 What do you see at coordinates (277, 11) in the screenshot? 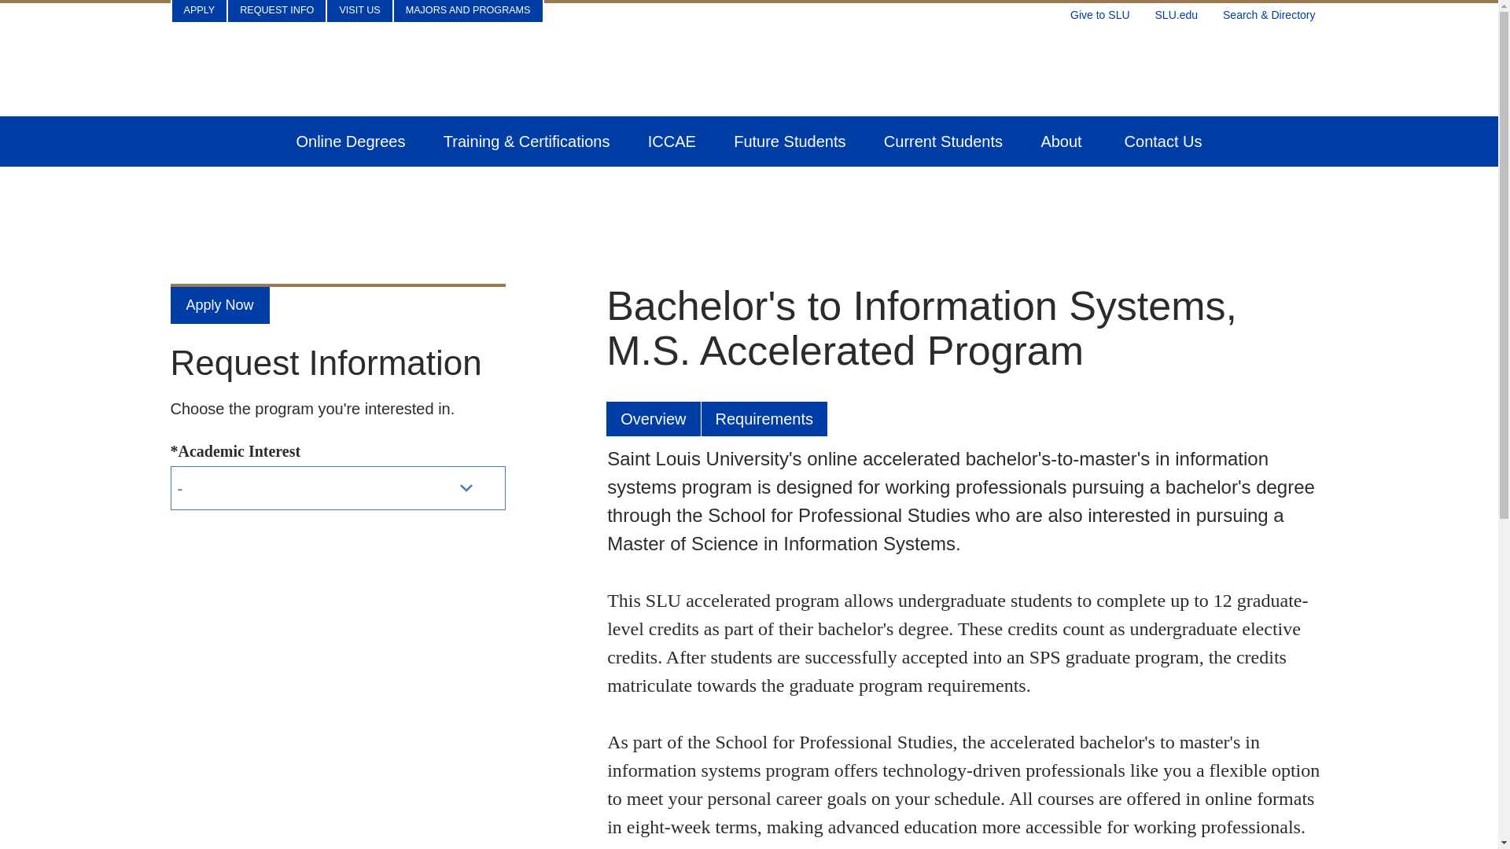
I see `Request Information` at bounding box center [277, 11].